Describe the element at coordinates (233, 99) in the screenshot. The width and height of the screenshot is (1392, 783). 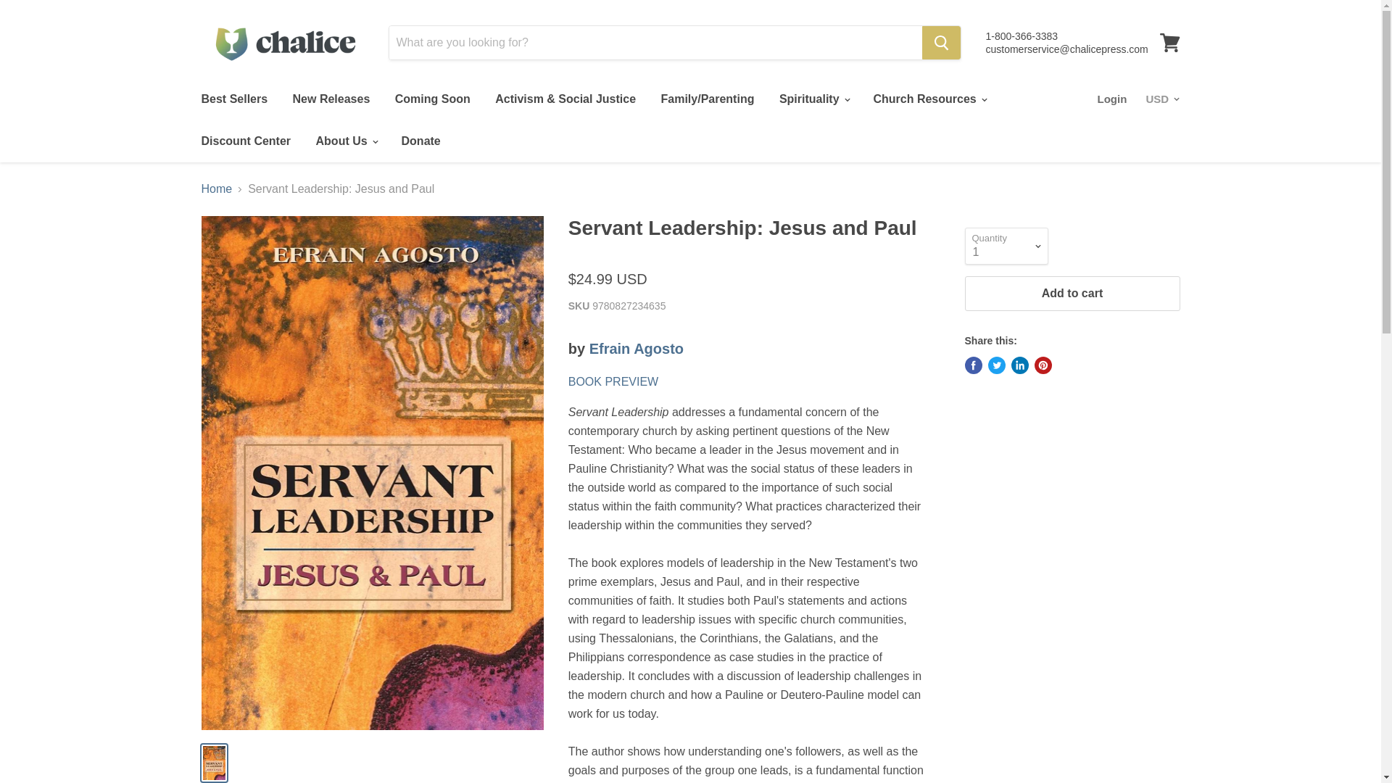
I see `Best Sellers` at that location.